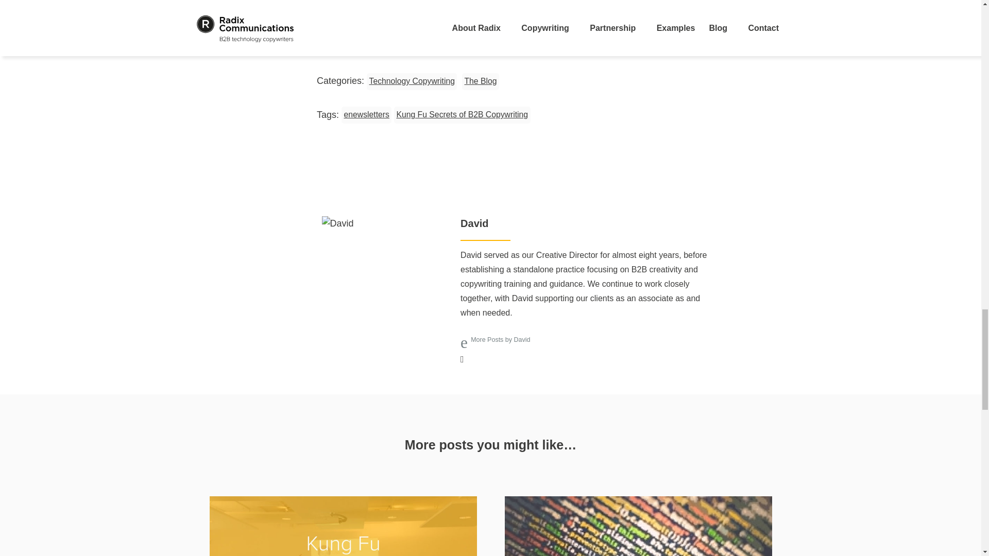  Describe the element at coordinates (366, 115) in the screenshot. I see `enewsletters` at that location.